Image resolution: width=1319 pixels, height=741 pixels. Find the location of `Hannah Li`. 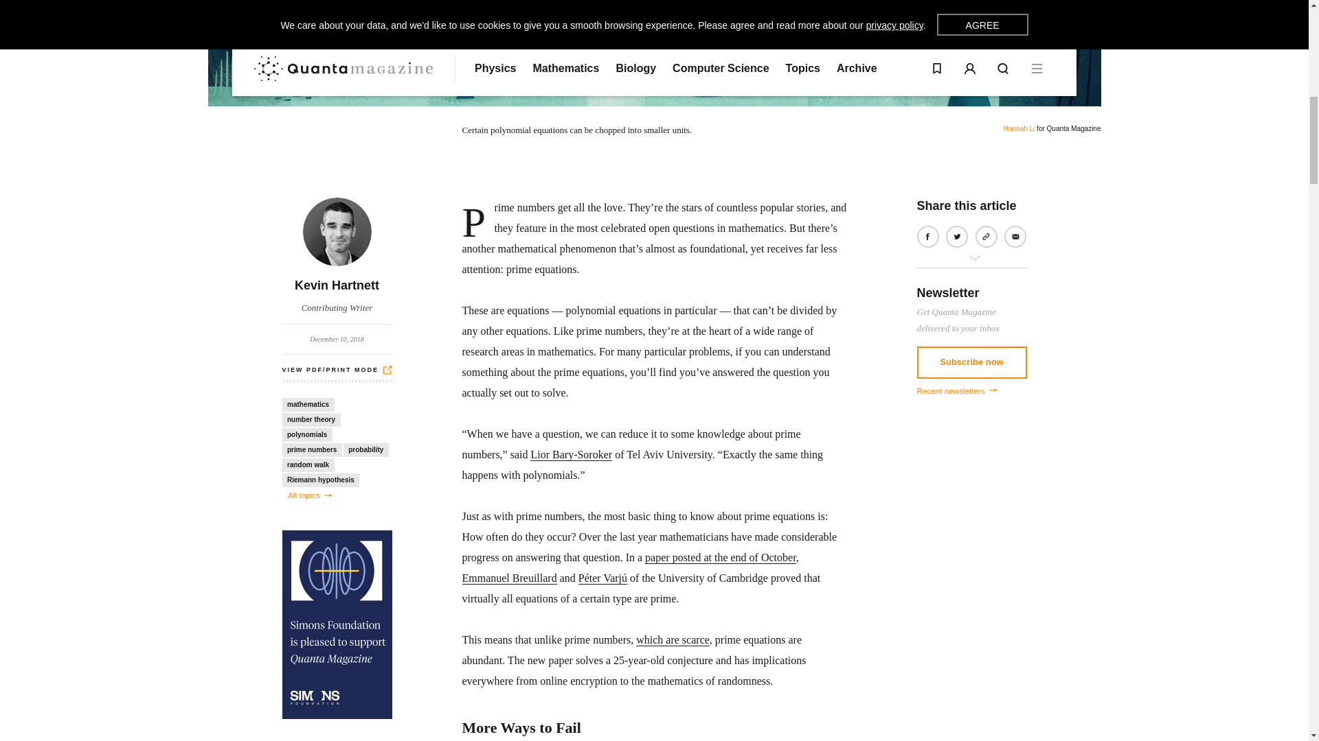

Hannah Li is located at coordinates (365, 450).